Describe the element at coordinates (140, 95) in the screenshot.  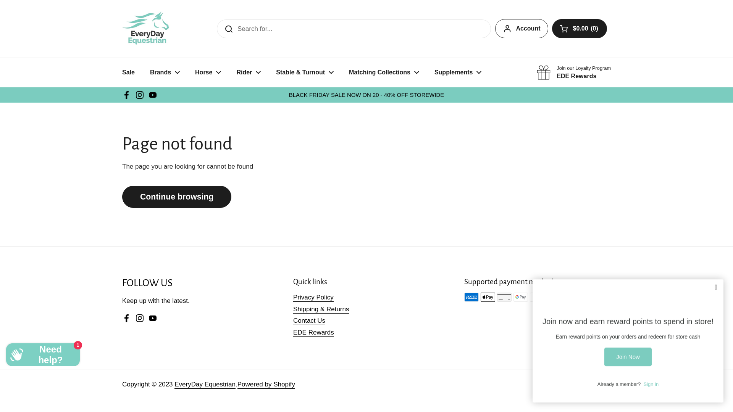
I see `Instagram` at that location.